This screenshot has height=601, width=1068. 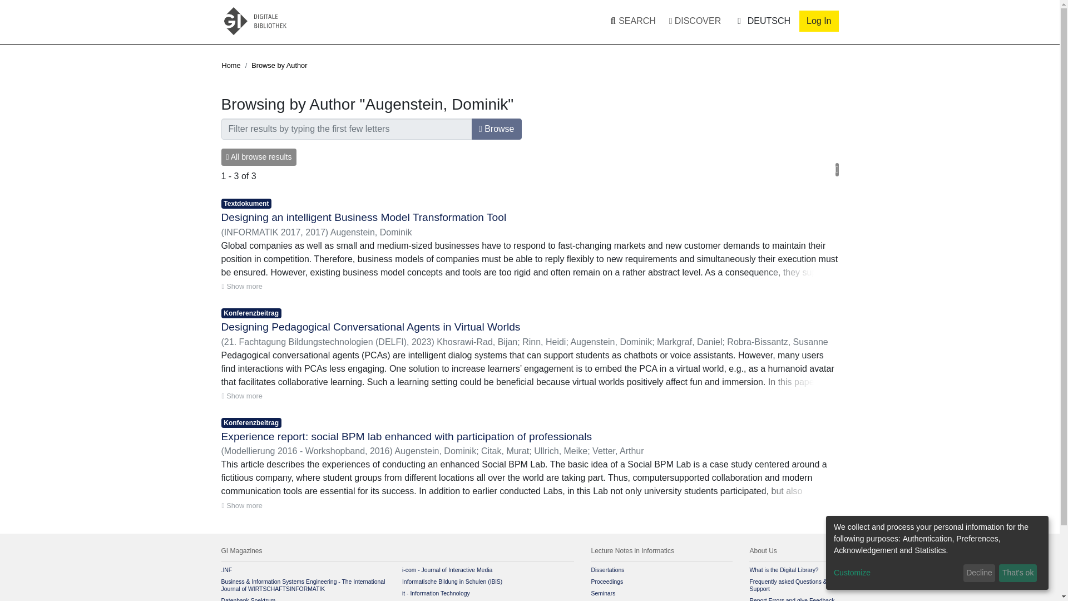 What do you see at coordinates (447, 570) in the screenshot?
I see `i-com - Journal of Interactive Media` at bounding box center [447, 570].